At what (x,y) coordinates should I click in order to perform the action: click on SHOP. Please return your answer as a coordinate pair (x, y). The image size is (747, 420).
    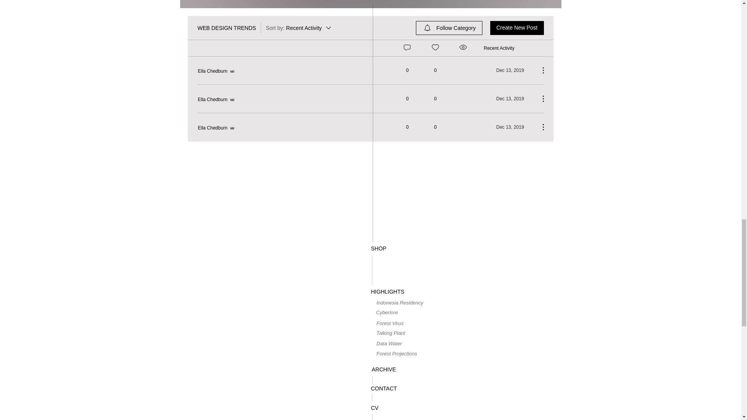
    Looking at the image, I should click on (379, 249).